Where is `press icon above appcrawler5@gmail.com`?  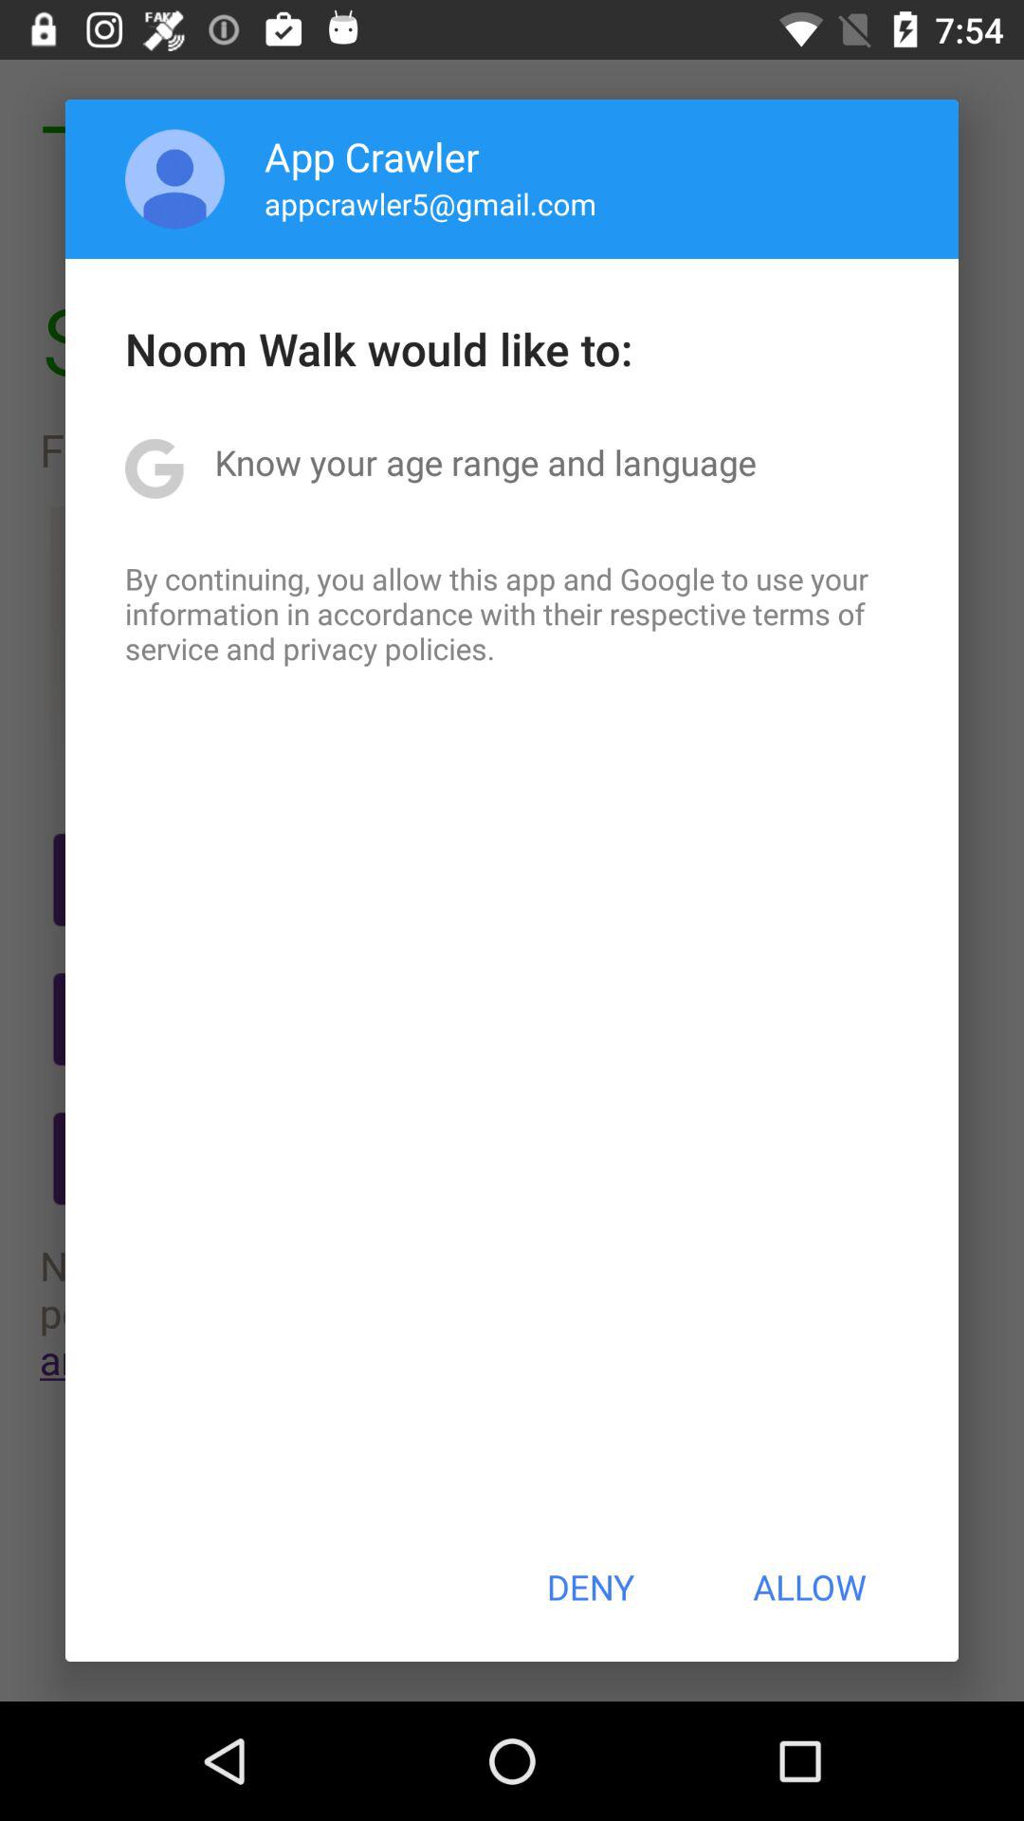 press icon above appcrawler5@gmail.com is located at coordinates (372, 156).